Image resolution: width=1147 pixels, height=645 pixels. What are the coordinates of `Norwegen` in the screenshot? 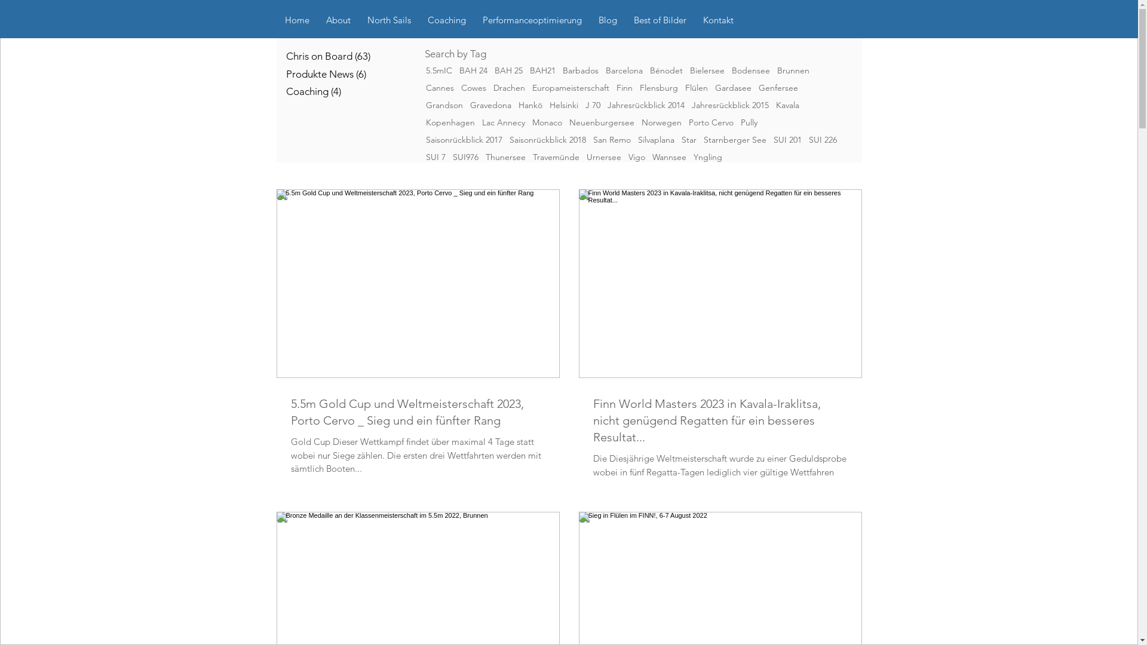 It's located at (662, 123).